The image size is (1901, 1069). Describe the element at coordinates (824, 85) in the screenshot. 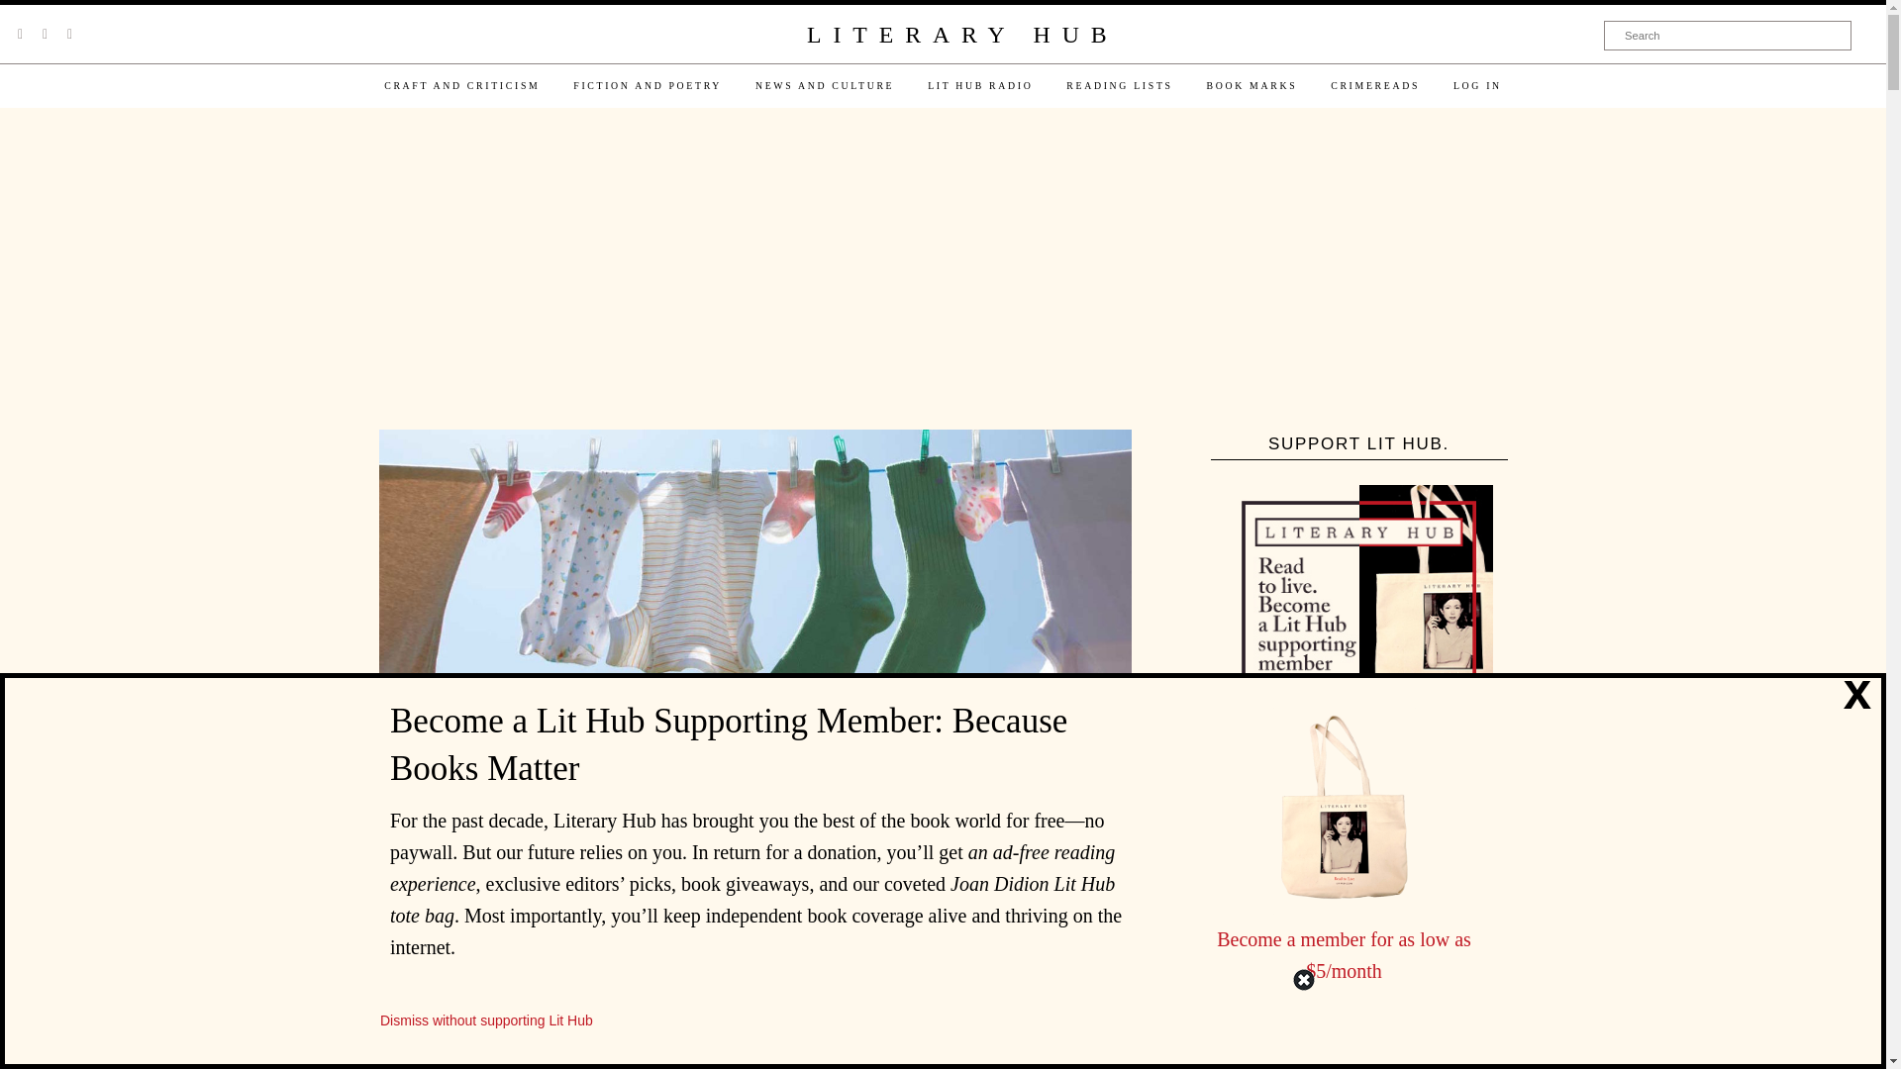

I see `NEWS AND CULTURE` at that location.